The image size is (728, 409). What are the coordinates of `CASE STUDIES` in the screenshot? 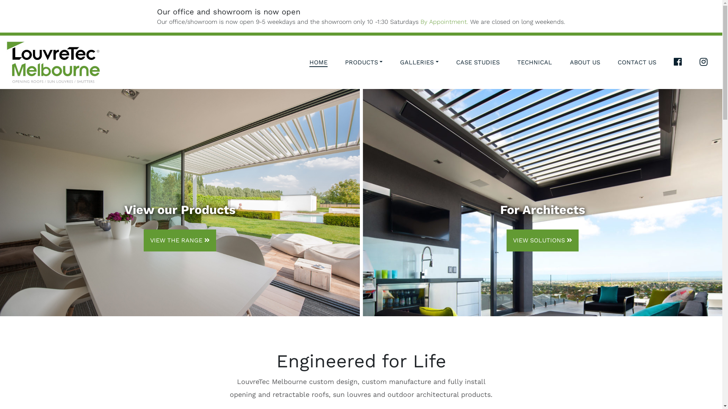 It's located at (478, 62).